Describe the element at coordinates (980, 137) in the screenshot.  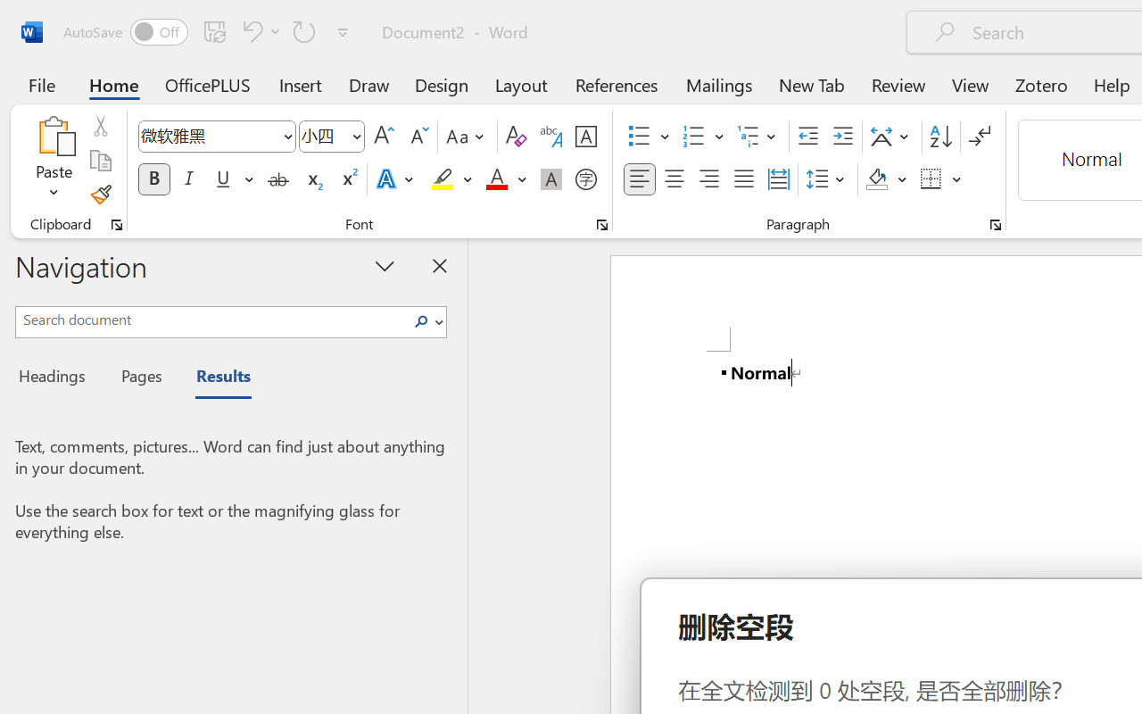
I see `Show/Hide Editing Marks` at that location.